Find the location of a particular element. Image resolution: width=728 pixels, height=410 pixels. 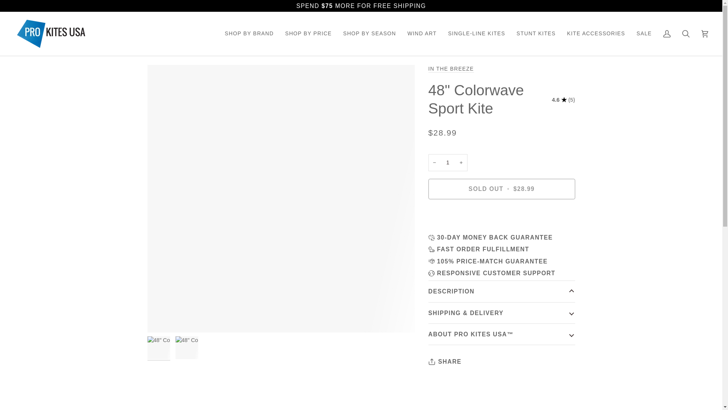

SHOP BY SEASON is located at coordinates (369, 33).